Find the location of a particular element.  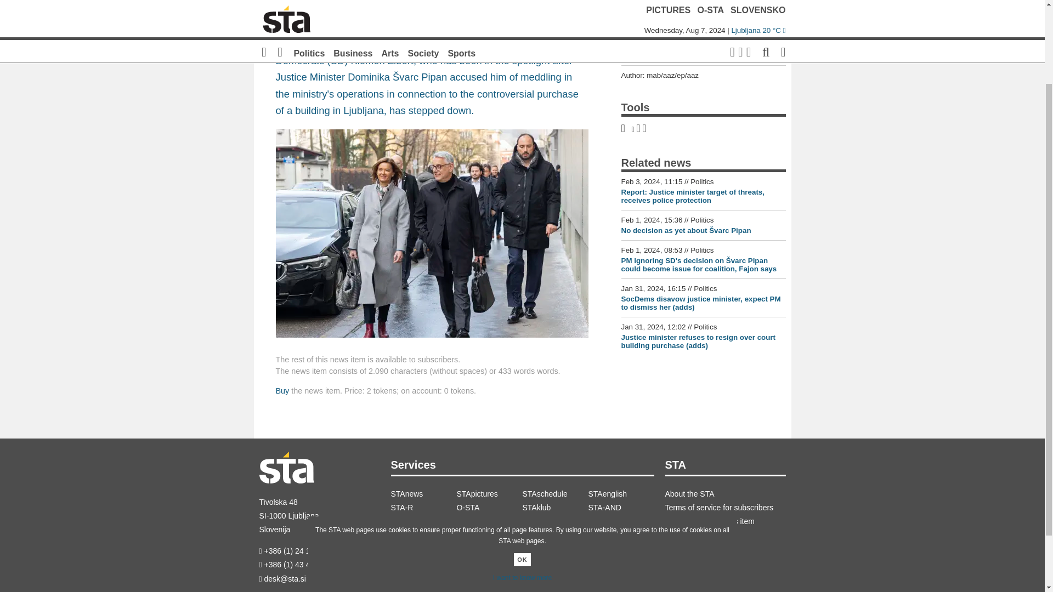

STA-M is located at coordinates (621, 521).